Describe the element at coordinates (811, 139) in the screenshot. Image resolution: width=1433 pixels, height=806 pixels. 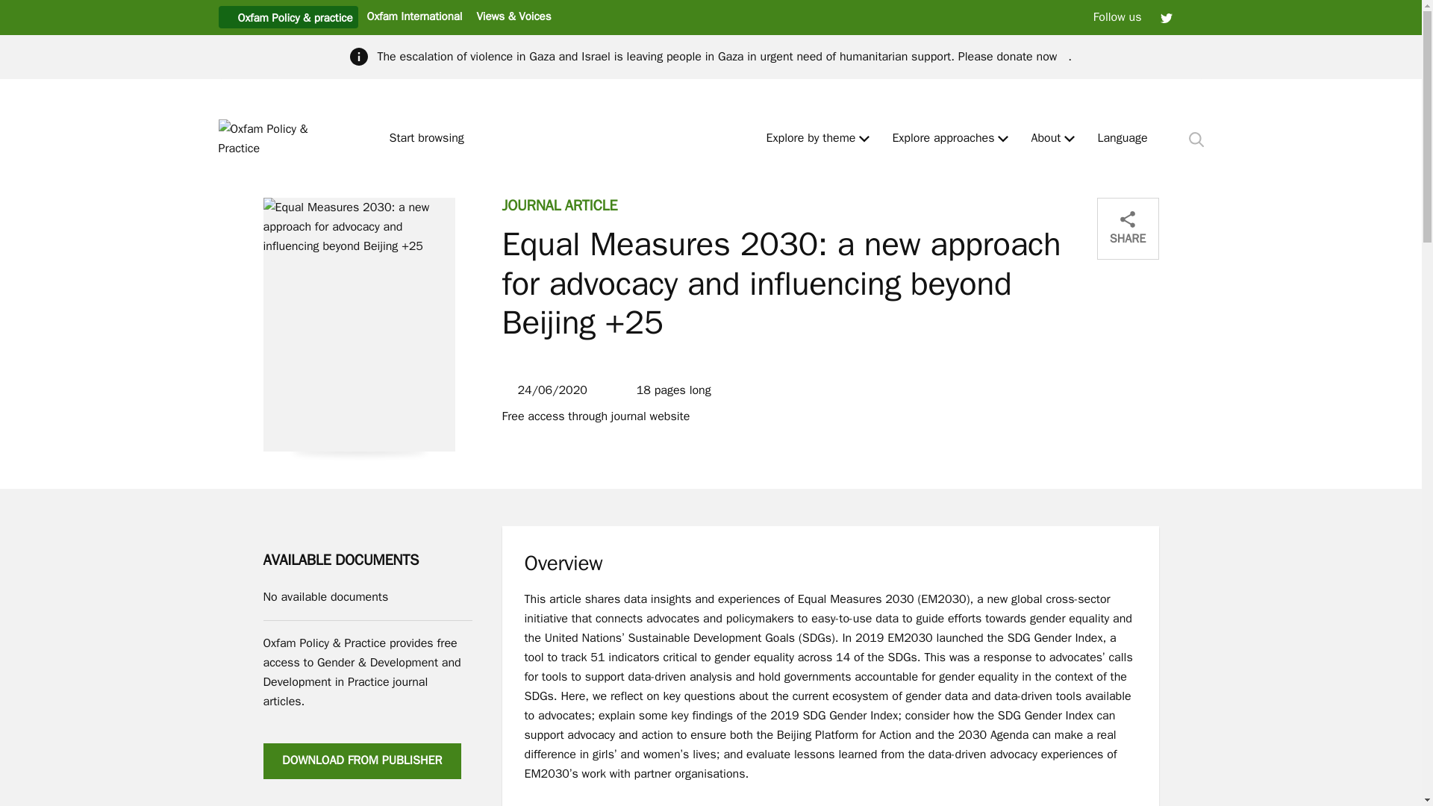
I see `Explore by theme` at that location.